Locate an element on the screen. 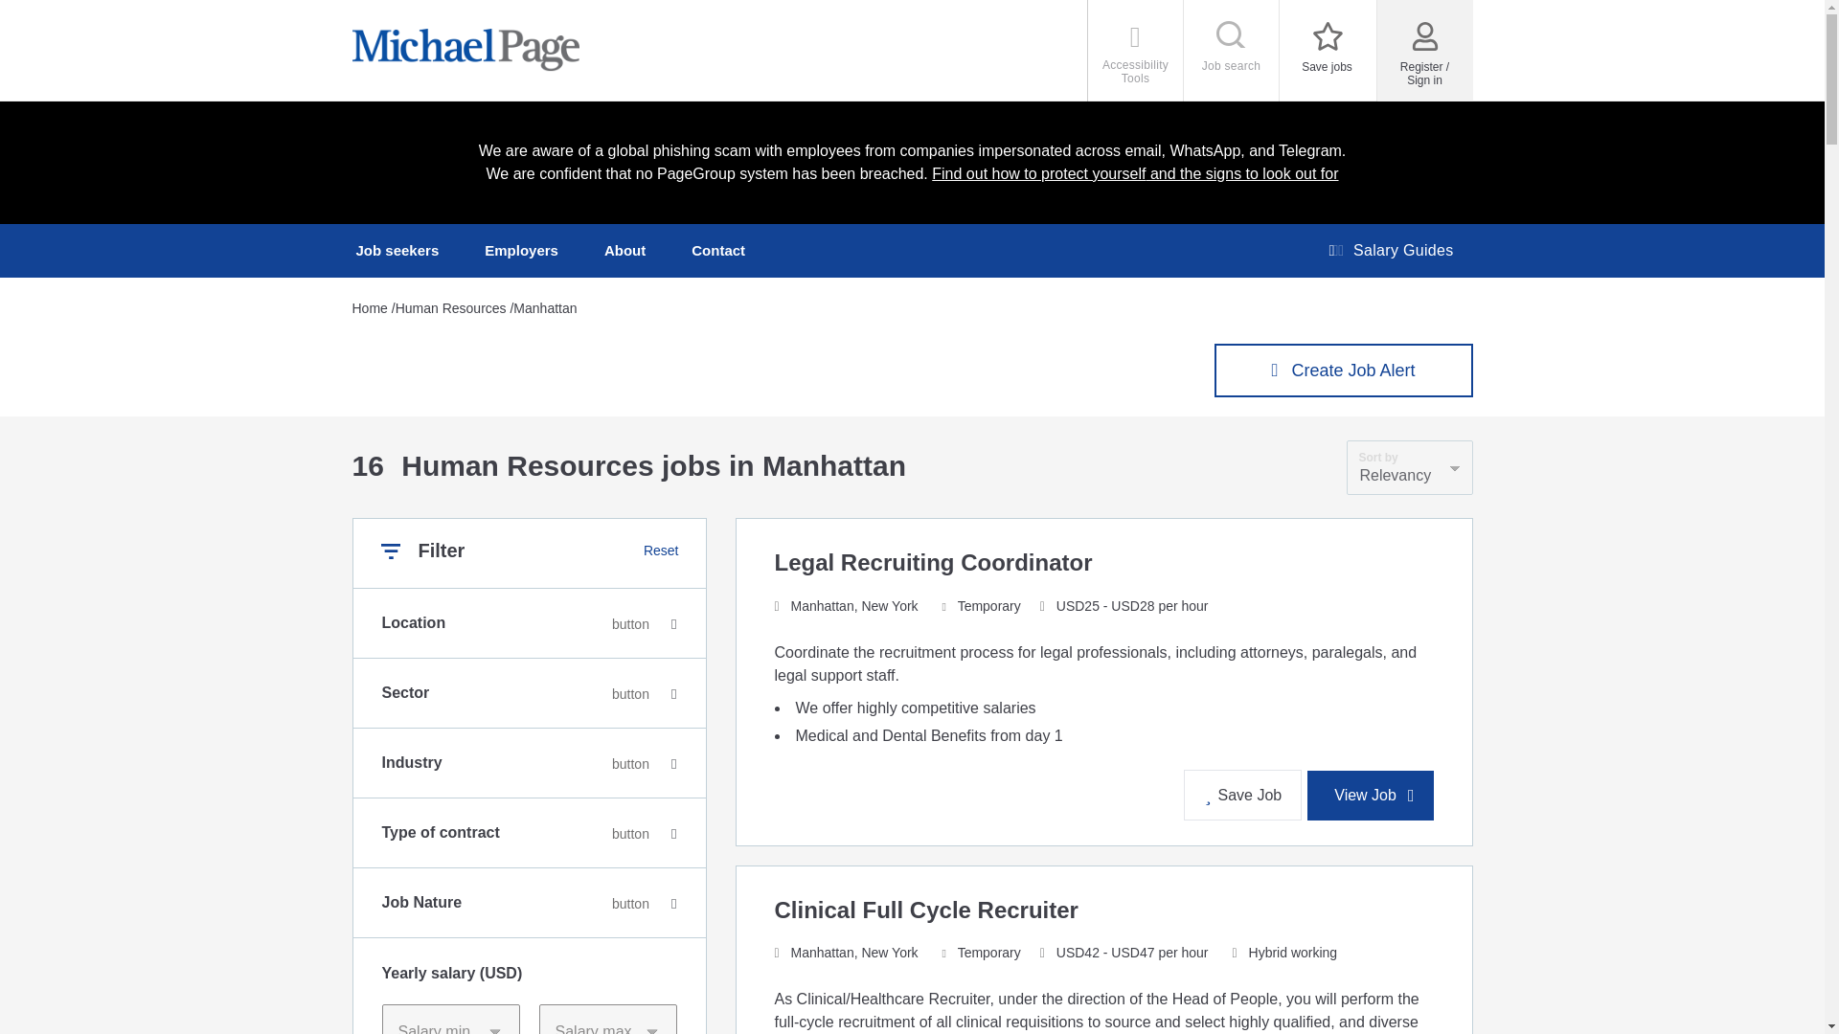 The height and width of the screenshot is (1034, 1839). Job search is located at coordinates (1232, 50).